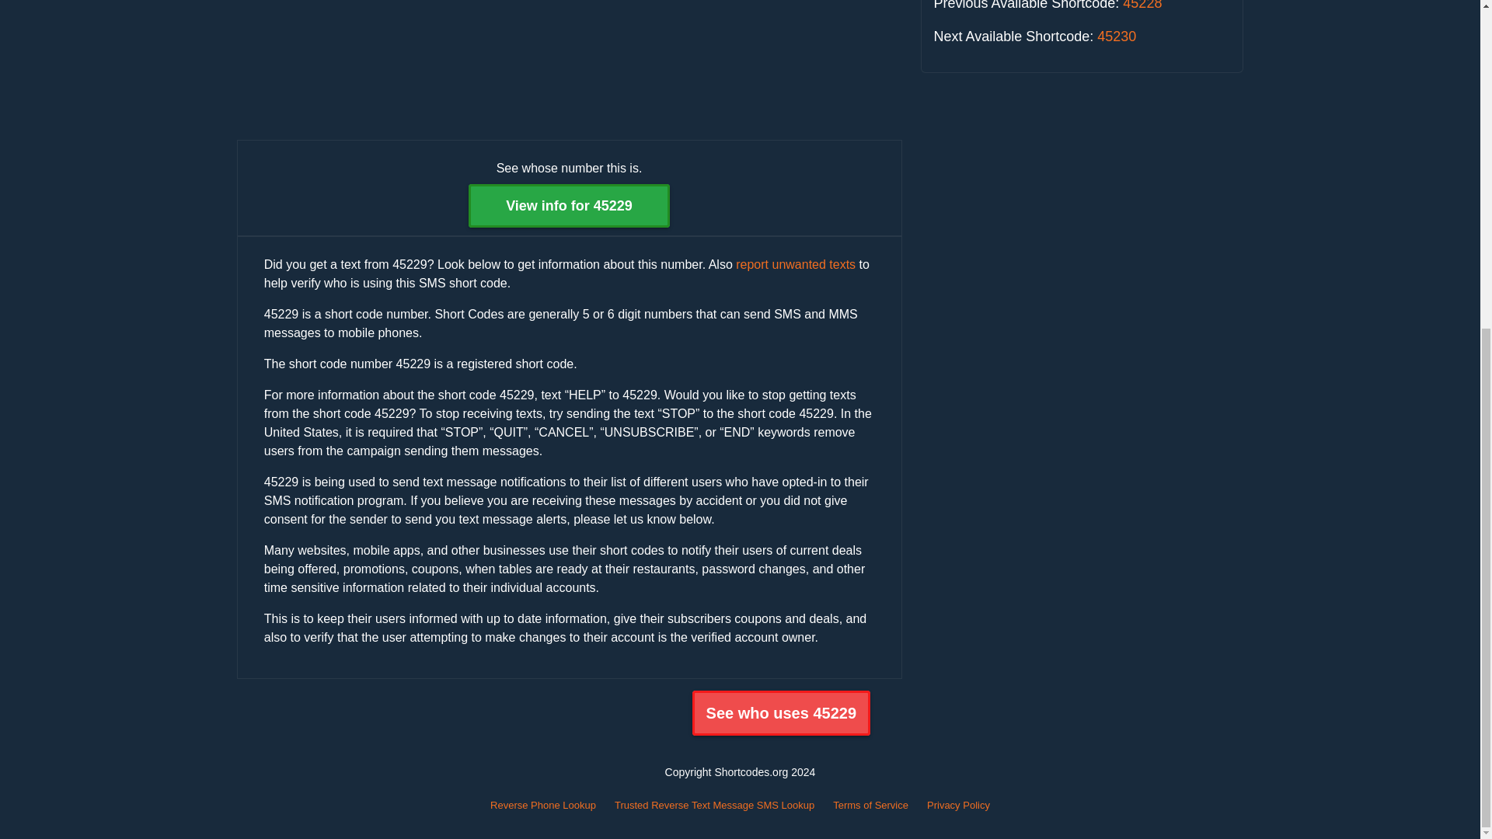 This screenshot has width=1492, height=839. Describe the element at coordinates (569, 205) in the screenshot. I see `View info for 45229` at that location.